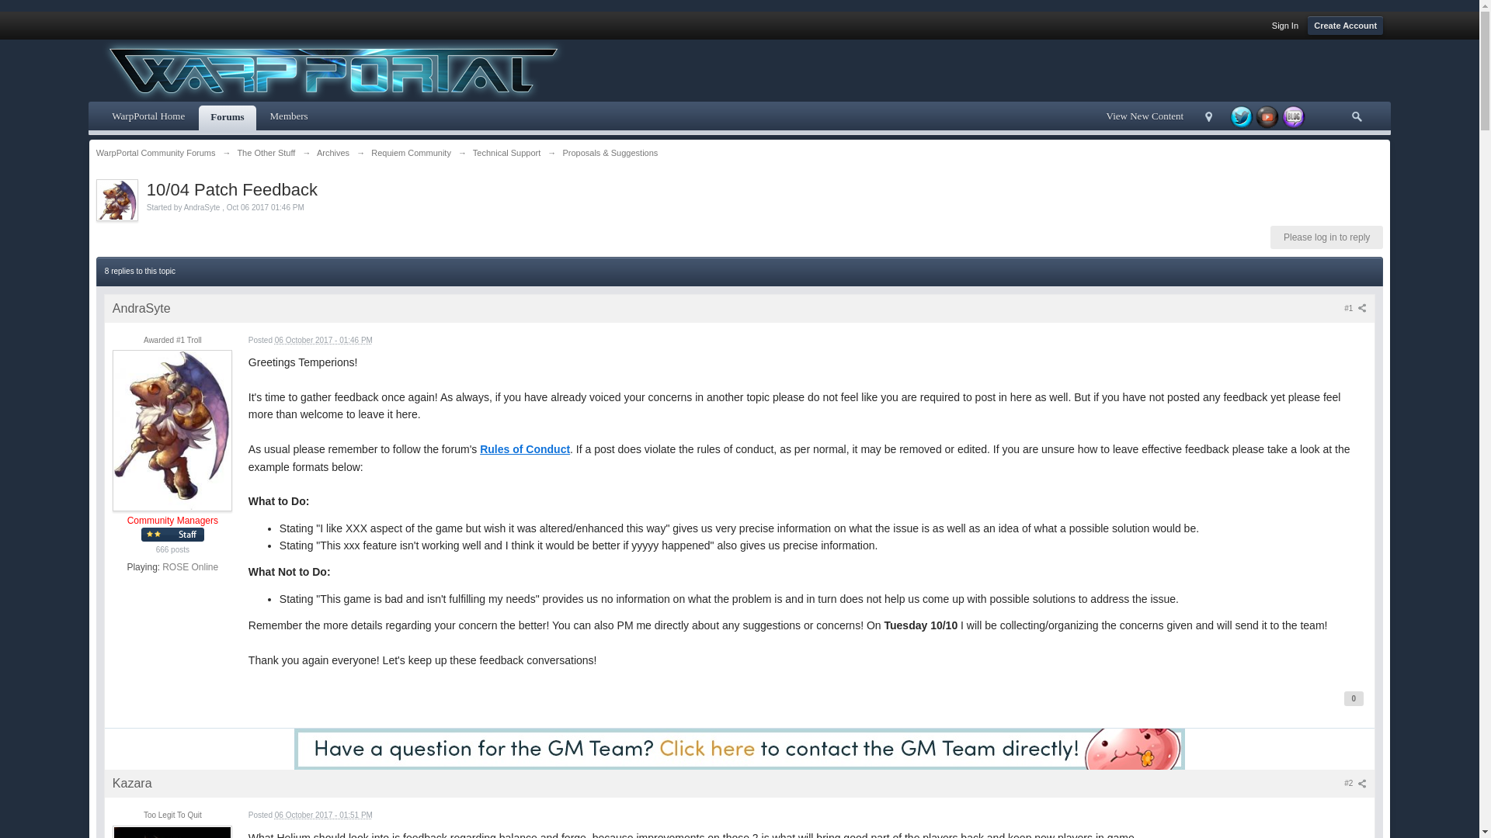 The height and width of the screenshot is (838, 1491). Describe the element at coordinates (1208, 116) in the screenshot. I see `Open Quick Navigation` at that location.